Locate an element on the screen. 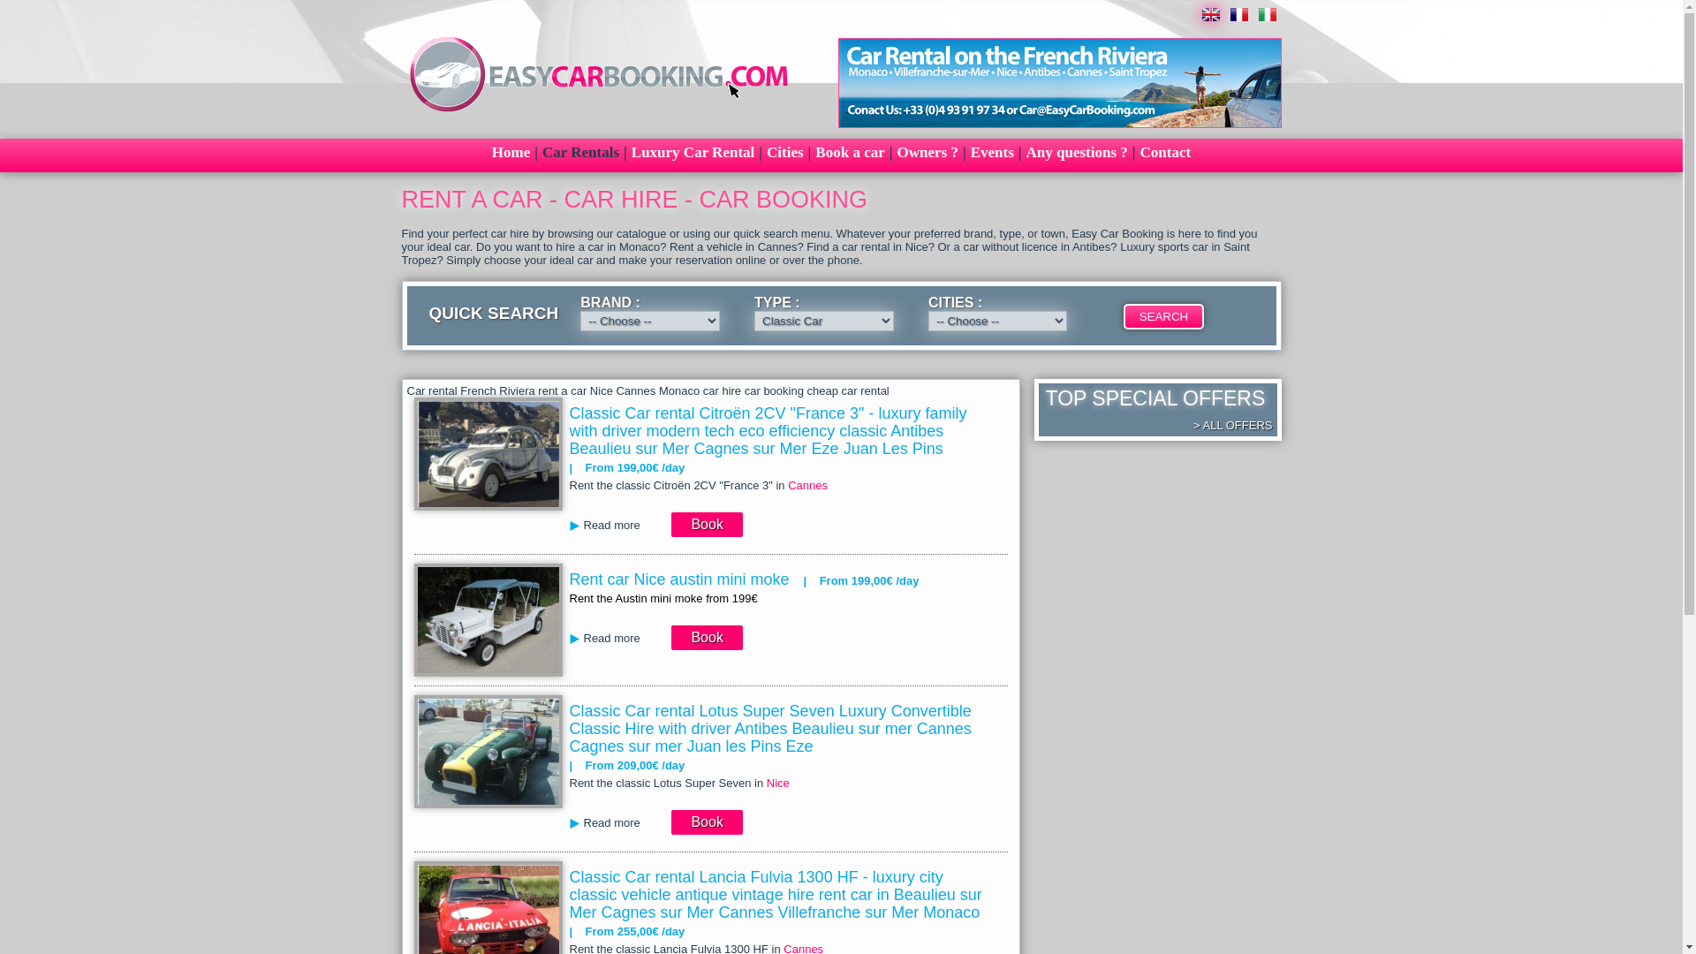 This screenshot has height=954, width=1696. Cities is located at coordinates (784, 152).